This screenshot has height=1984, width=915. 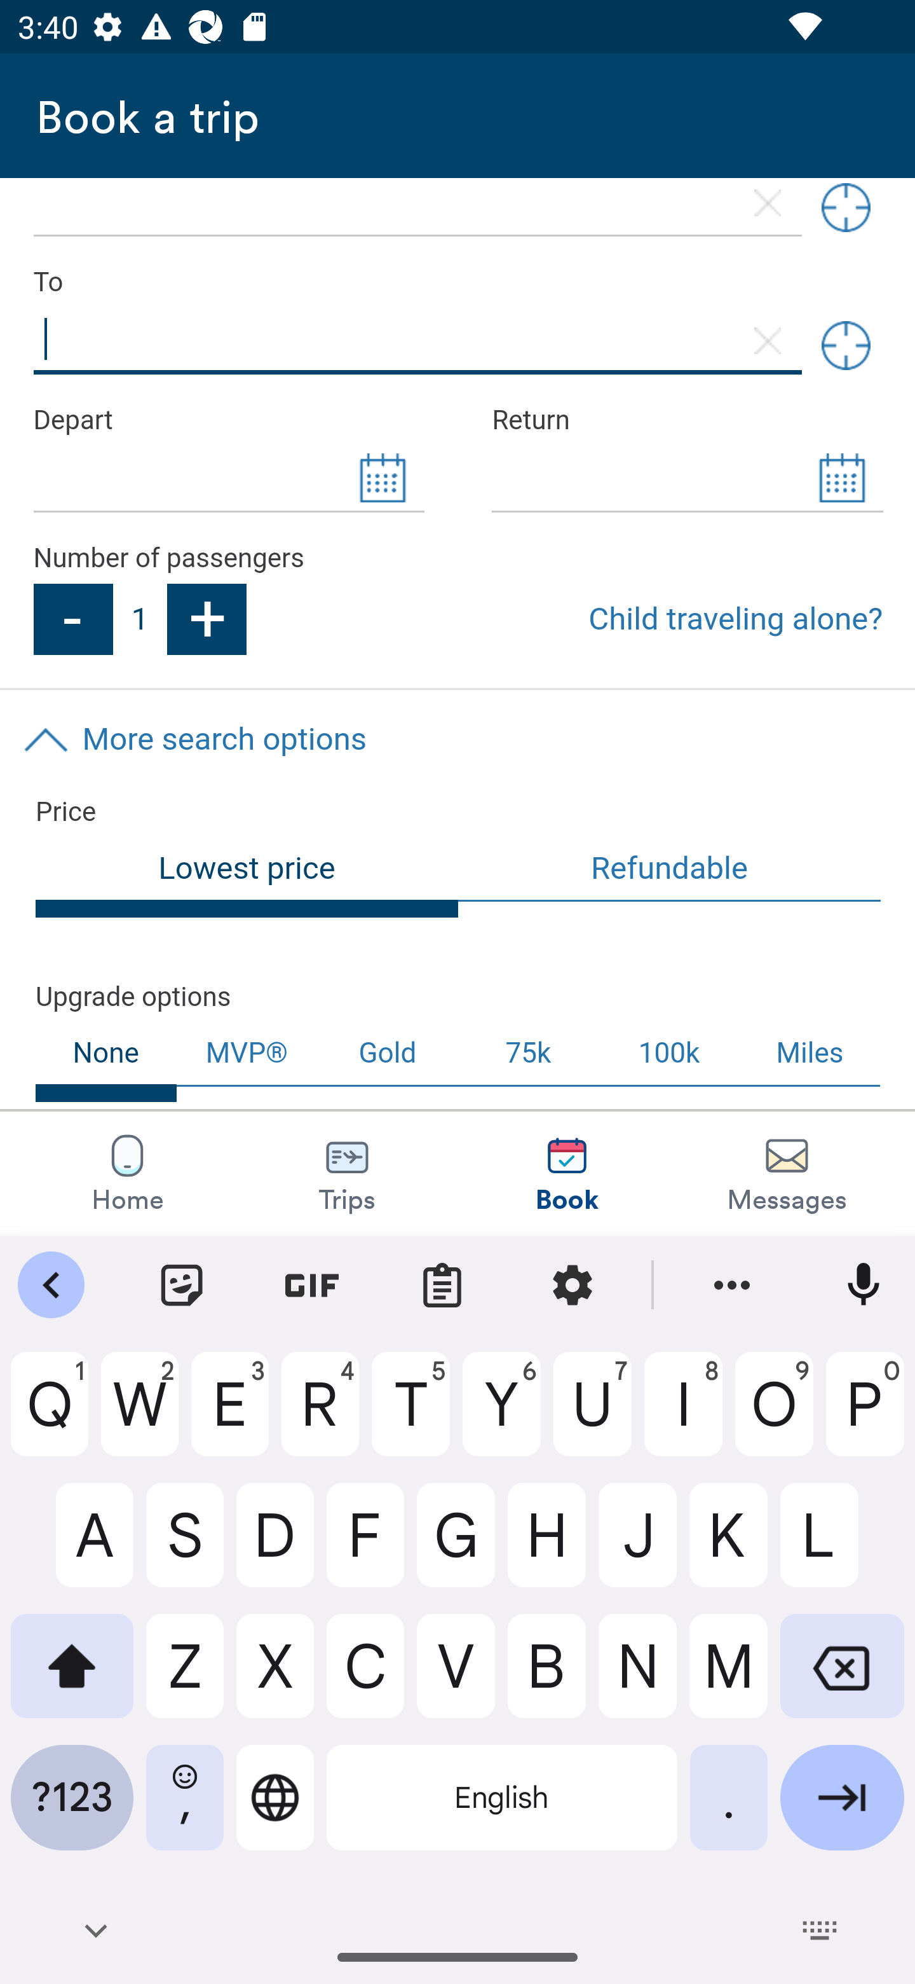 I want to click on Gold, so click(x=388, y=1054).